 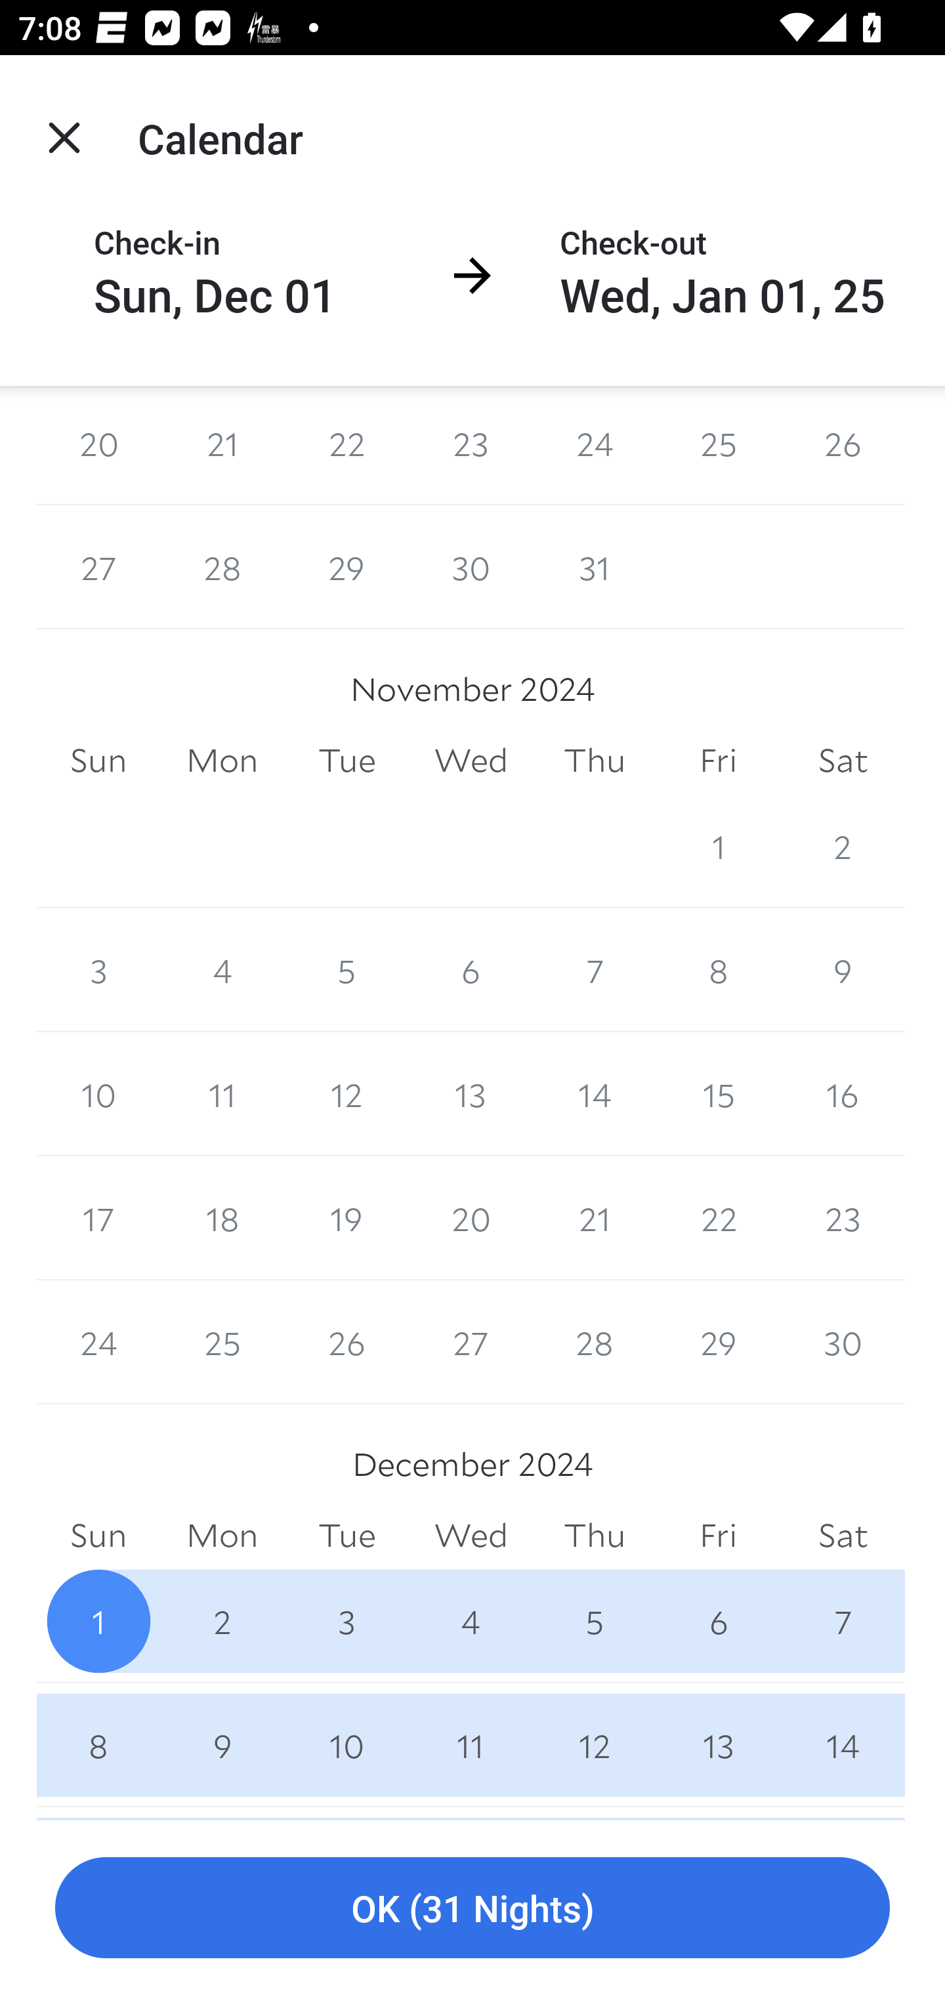 I want to click on 16 16 November 2024, so click(x=843, y=1094).